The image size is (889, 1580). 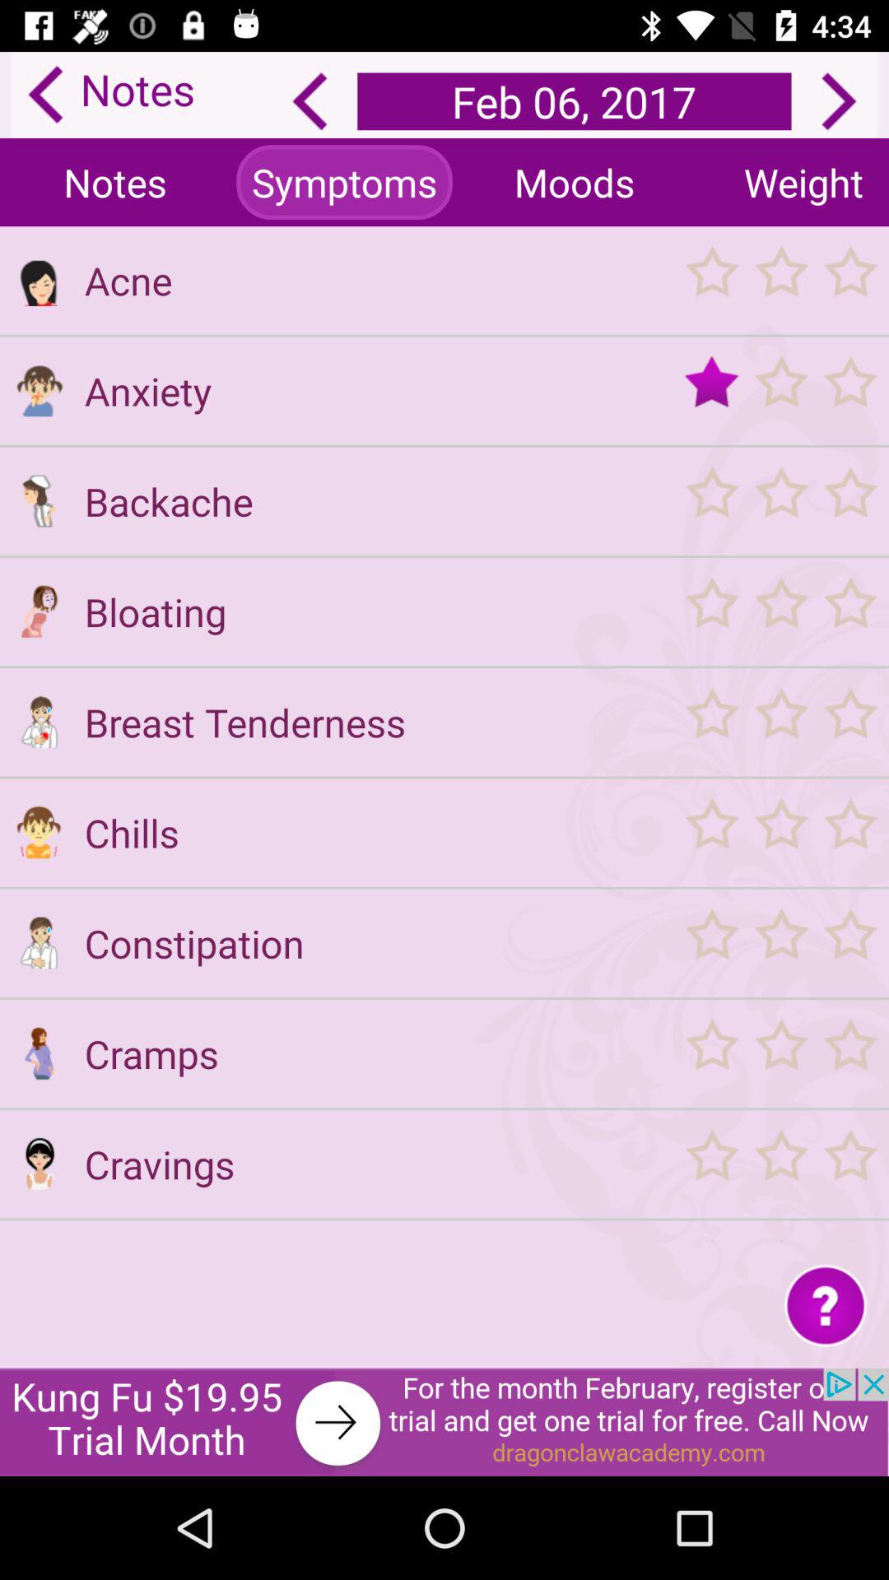 I want to click on select an option, so click(x=780, y=280).